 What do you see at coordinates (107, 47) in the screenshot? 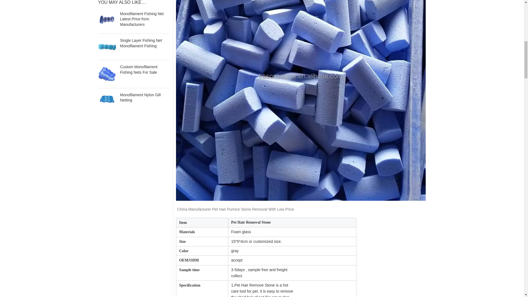
I see `Single Layer Fishing Net Monofilament Fishing` at bounding box center [107, 47].